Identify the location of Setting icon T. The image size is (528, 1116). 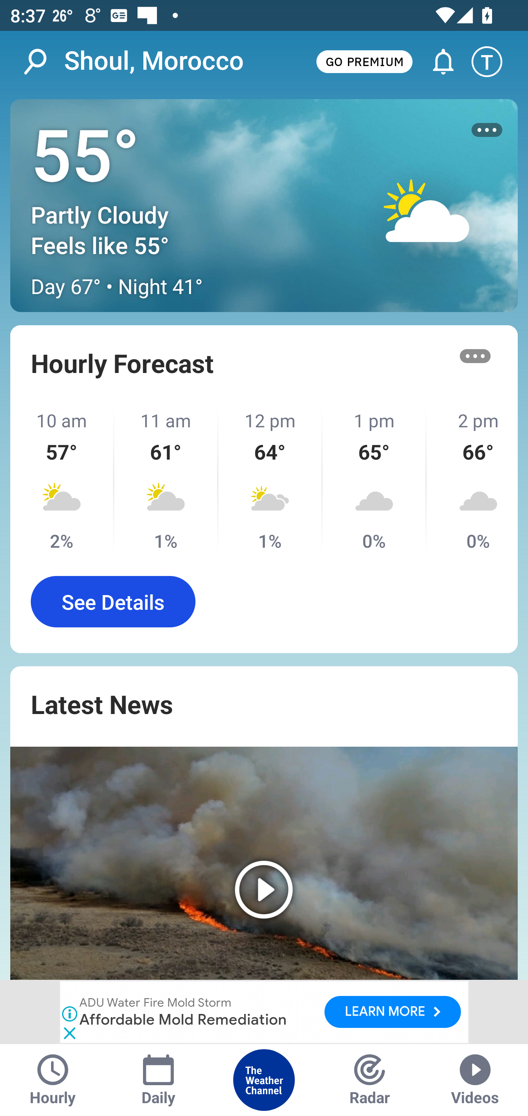
(494, 62).